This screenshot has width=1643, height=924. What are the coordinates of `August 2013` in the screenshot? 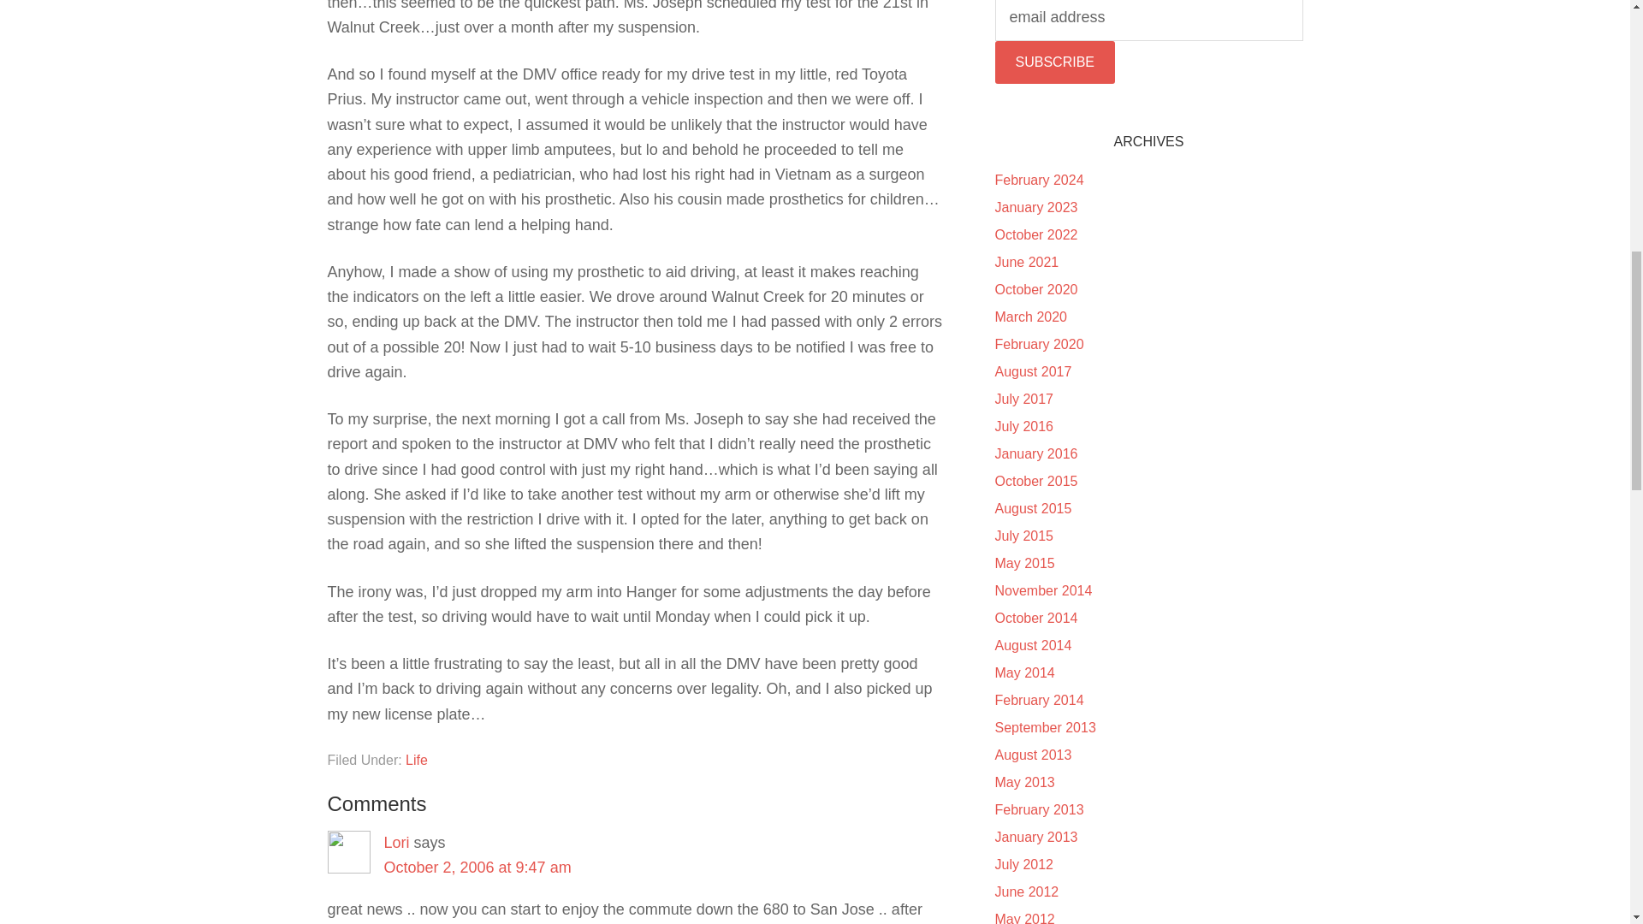 It's located at (1032, 755).